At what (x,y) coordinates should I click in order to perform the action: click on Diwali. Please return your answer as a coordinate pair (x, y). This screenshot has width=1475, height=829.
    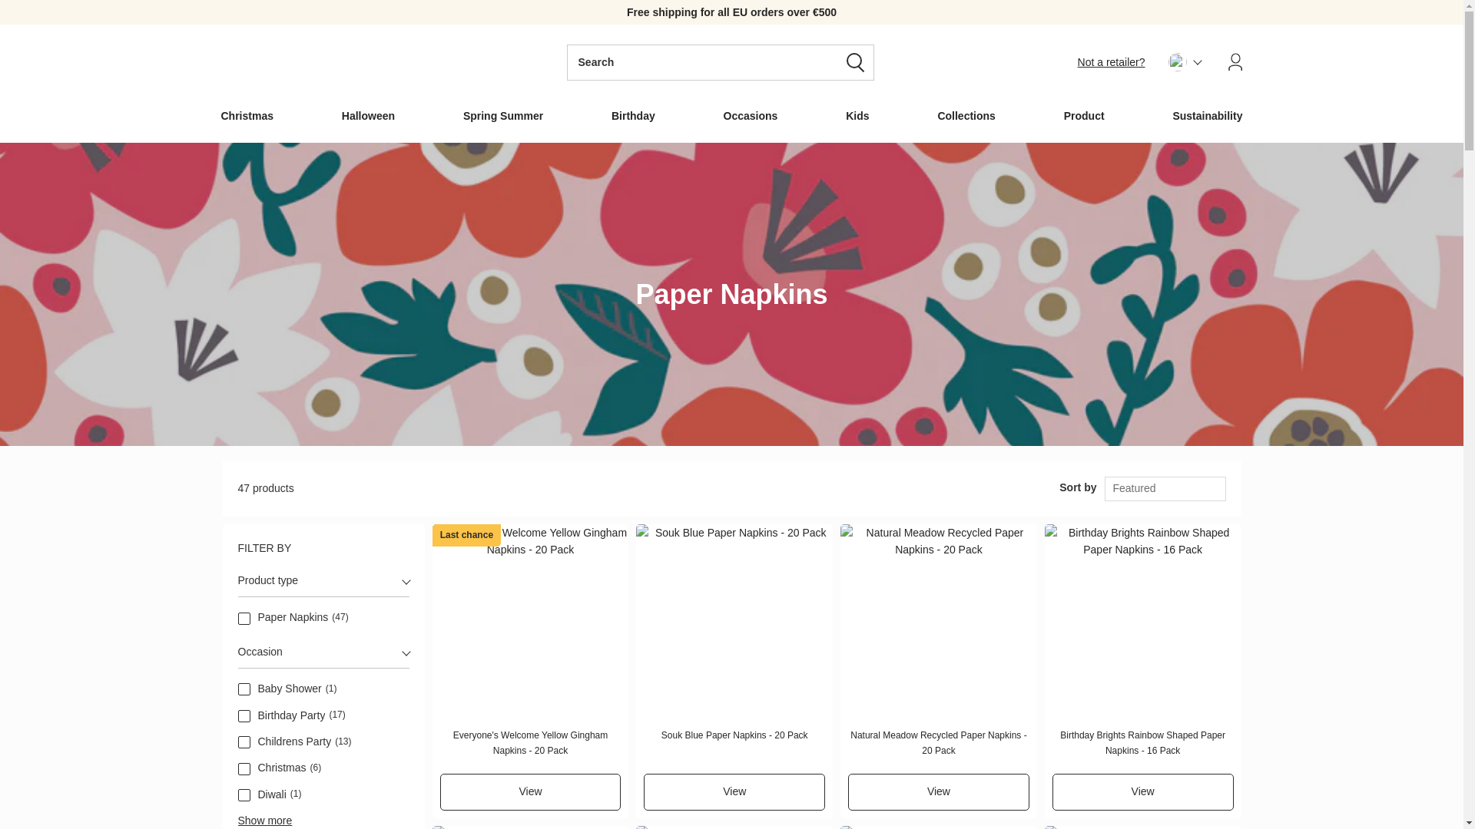
    Looking at the image, I should click on (244, 795).